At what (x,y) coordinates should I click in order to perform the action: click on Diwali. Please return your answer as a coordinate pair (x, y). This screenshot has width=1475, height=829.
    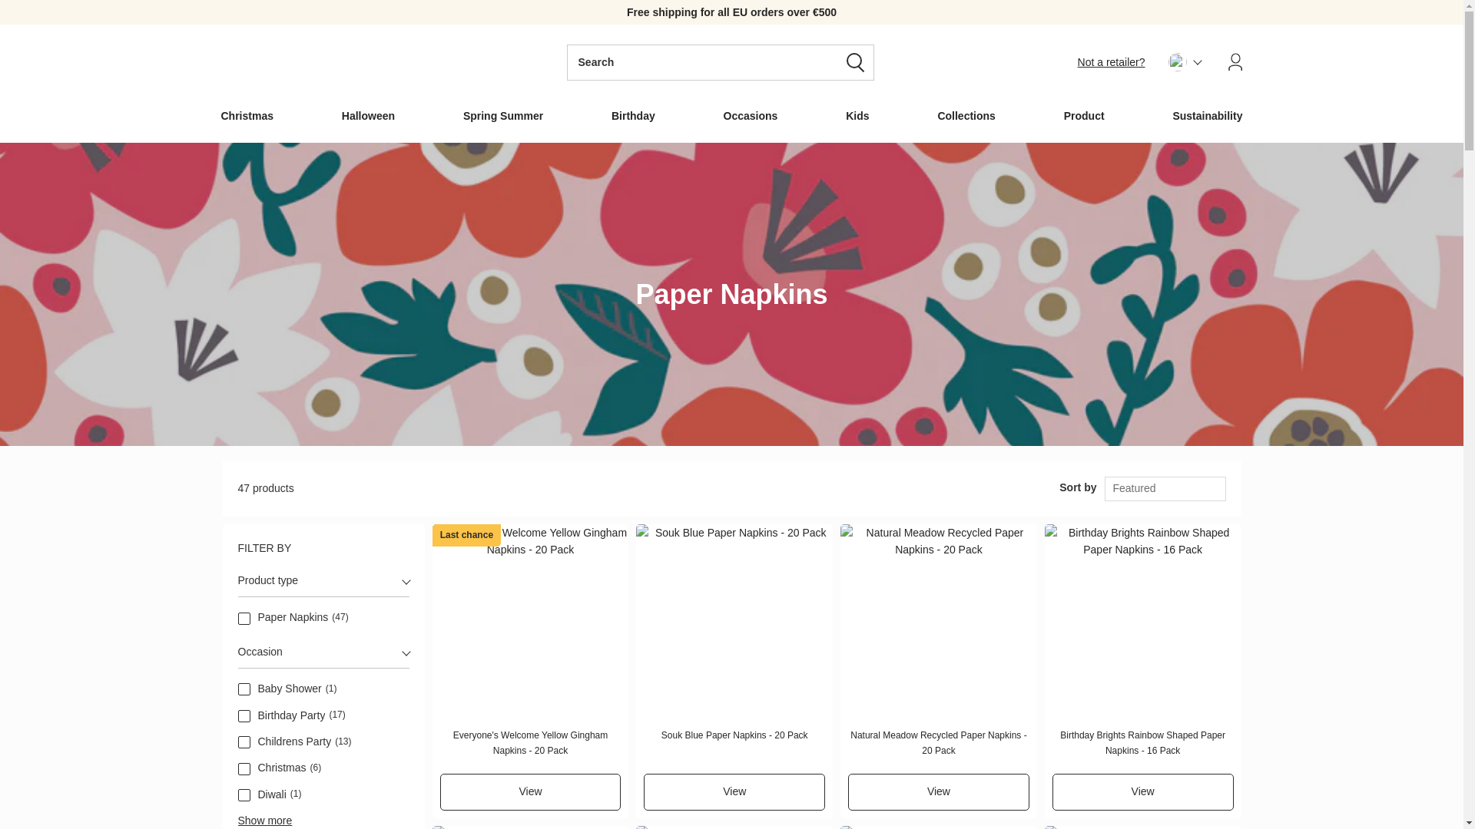
    Looking at the image, I should click on (244, 795).